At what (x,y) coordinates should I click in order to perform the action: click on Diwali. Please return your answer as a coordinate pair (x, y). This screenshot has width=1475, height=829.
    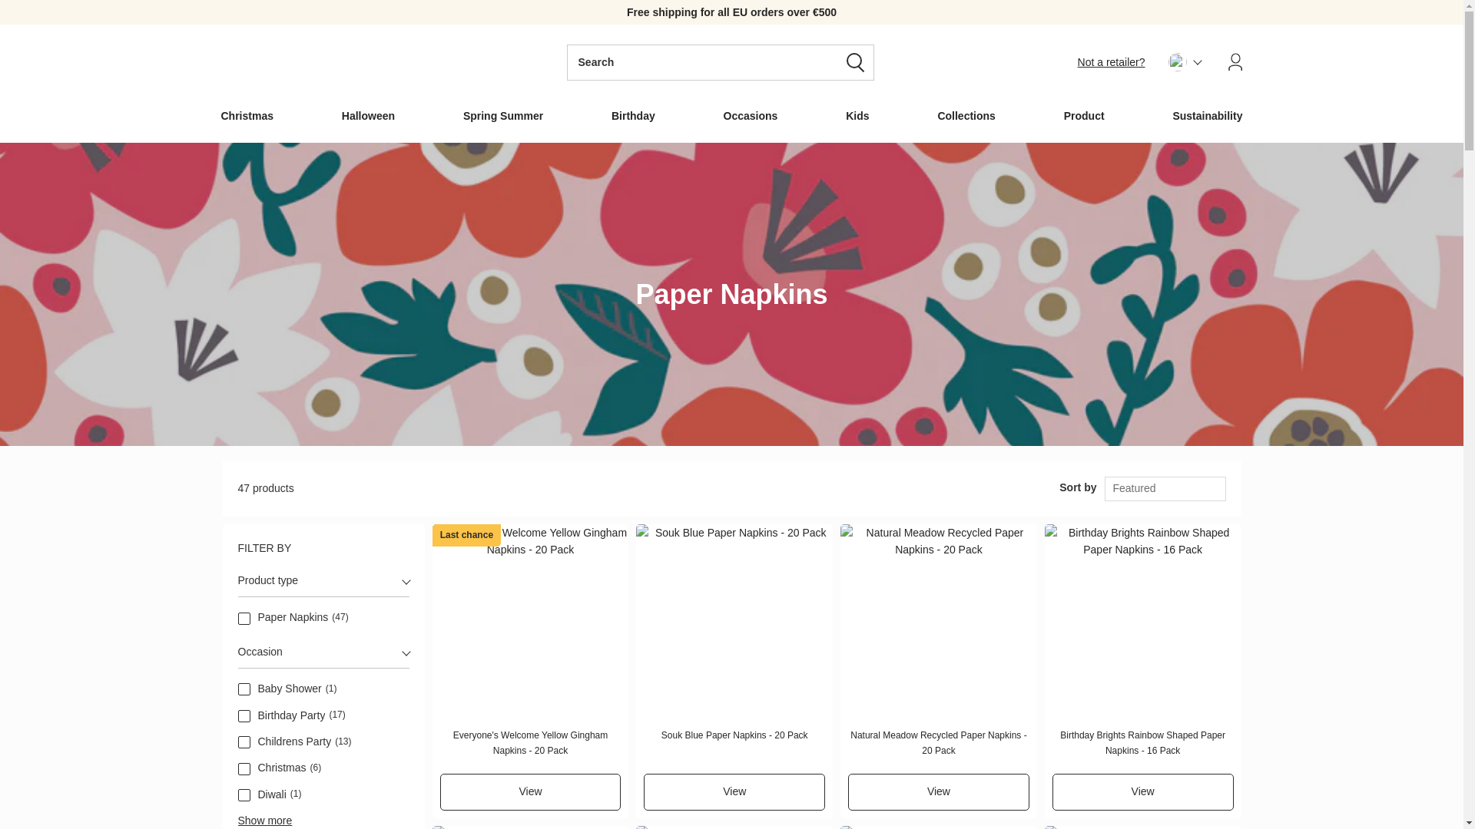
    Looking at the image, I should click on (244, 795).